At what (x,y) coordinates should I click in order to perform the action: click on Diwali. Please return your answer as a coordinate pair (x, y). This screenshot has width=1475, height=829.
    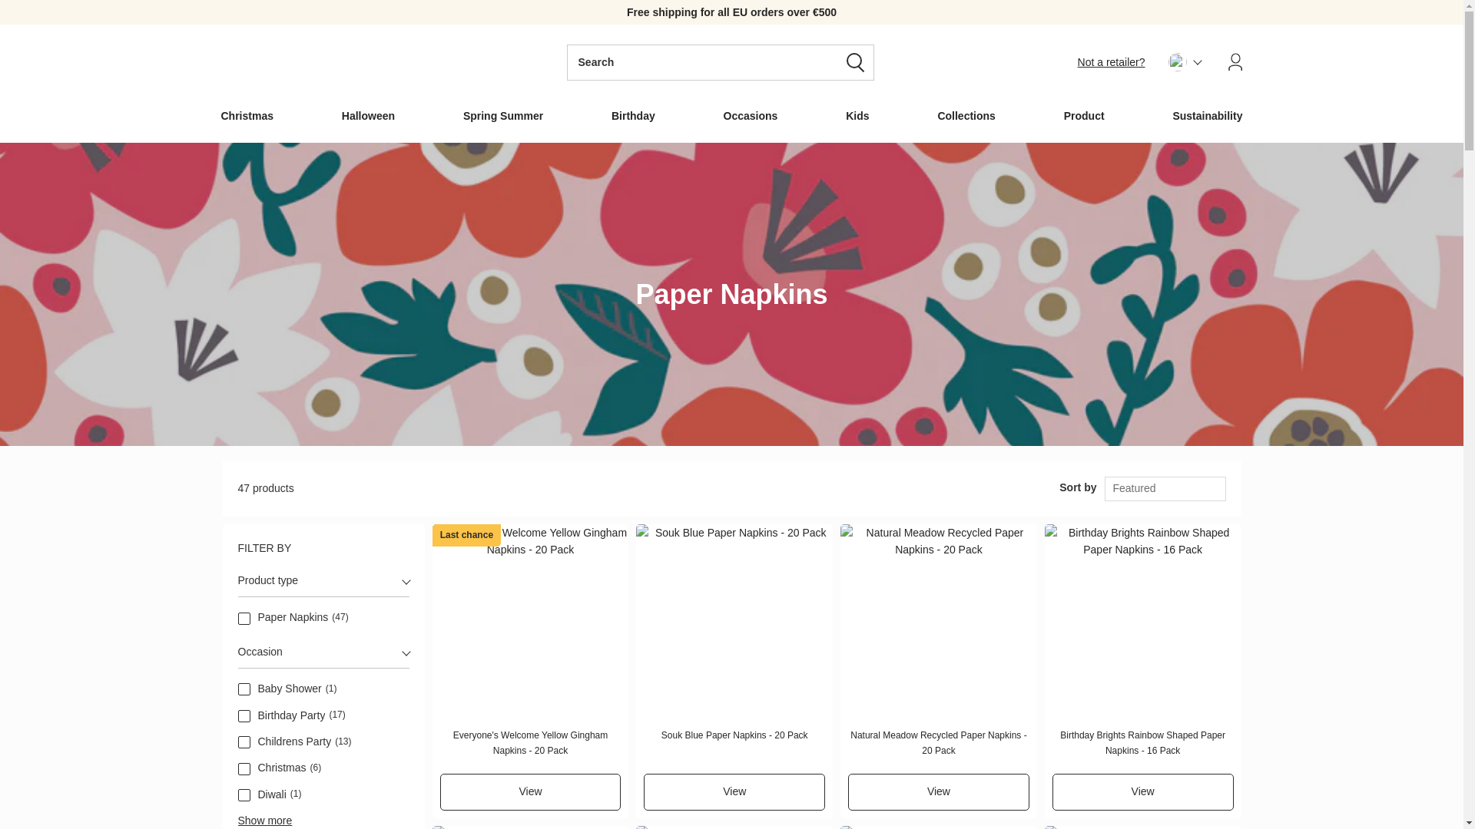
    Looking at the image, I should click on (244, 795).